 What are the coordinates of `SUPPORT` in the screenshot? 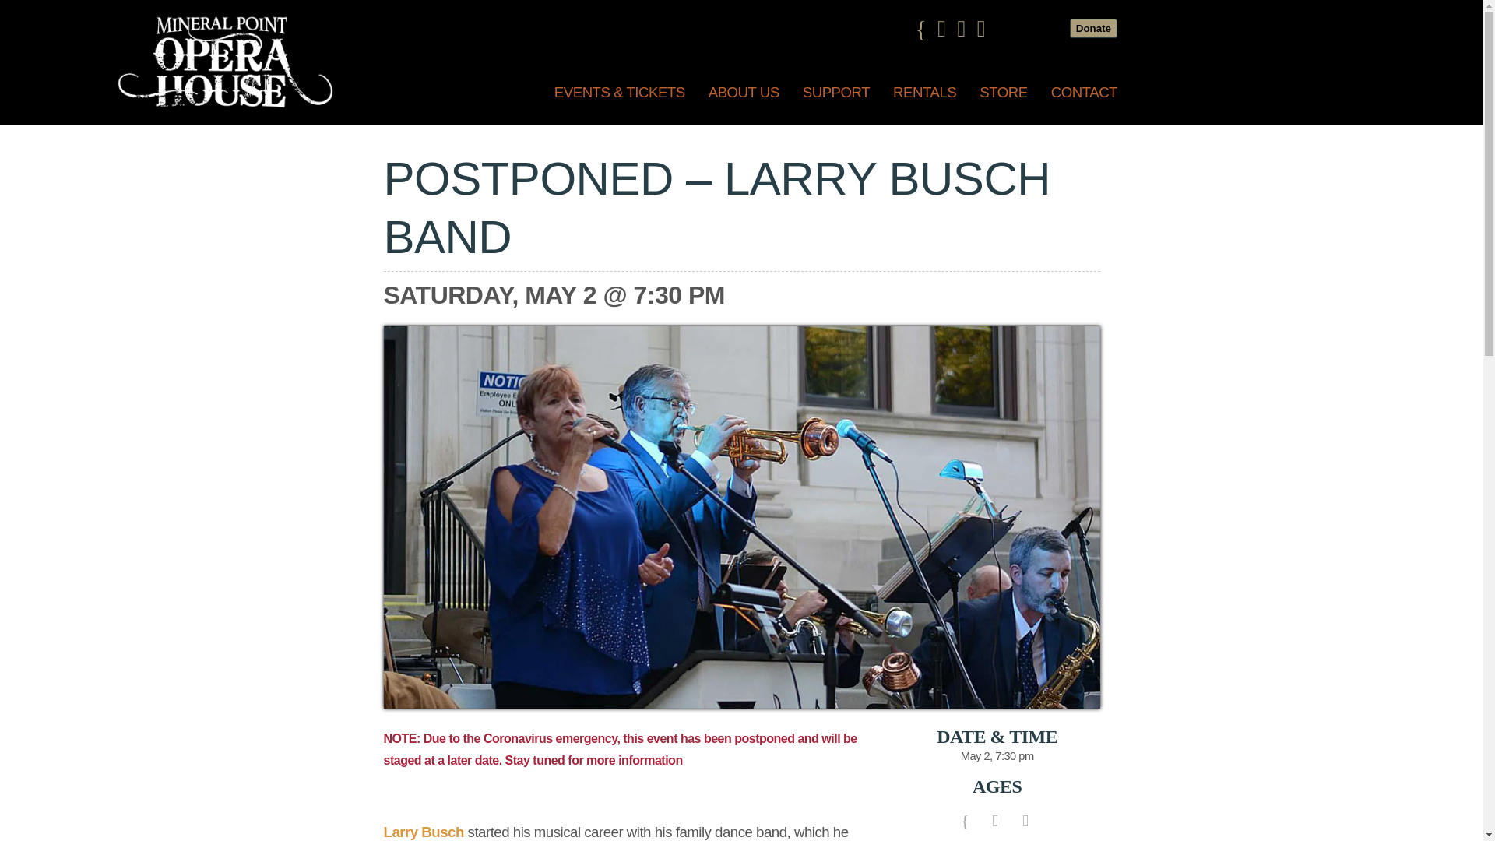 It's located at (836, 97).